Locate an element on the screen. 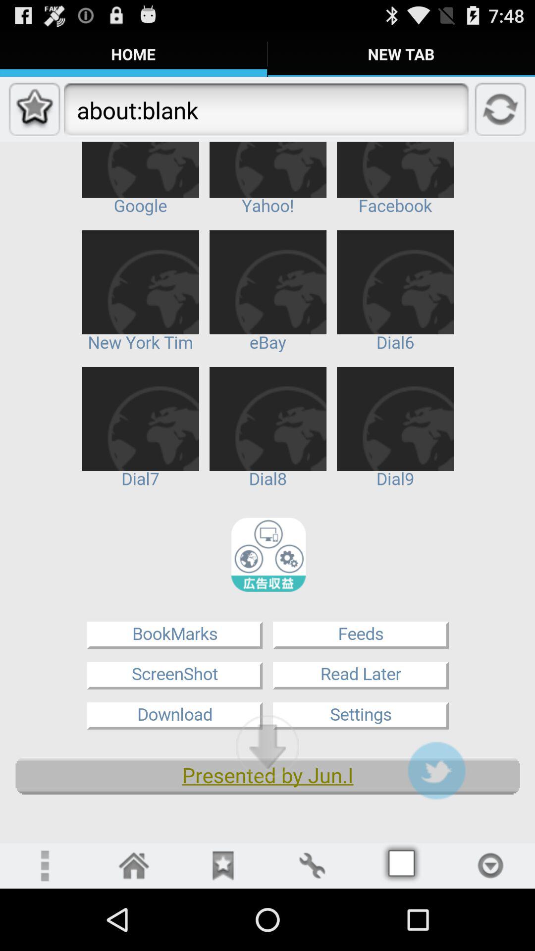 This screenshot has height=951, width=535. twitter of image is located at coordinates (436, 771).